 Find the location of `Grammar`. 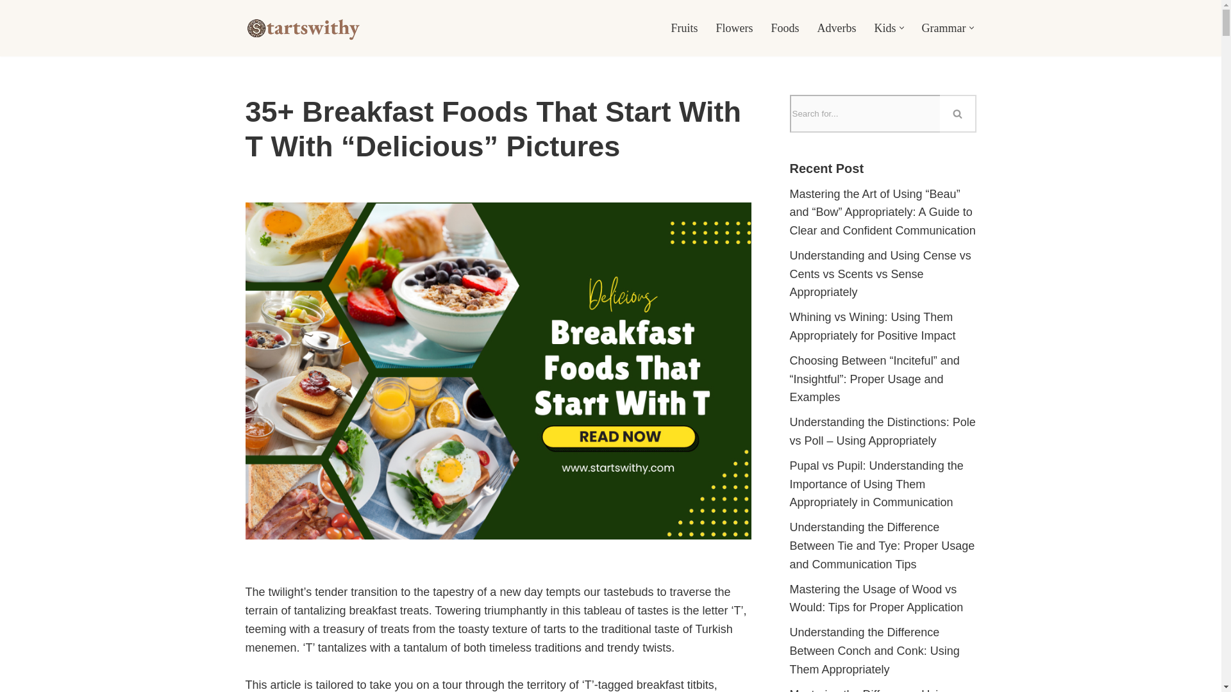

Grammar is located at coordinates (944, 28).